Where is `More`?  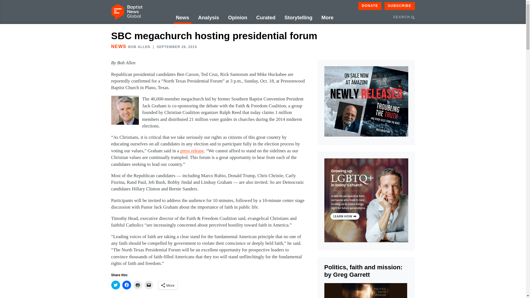
More is located at coordinates (327, 18).